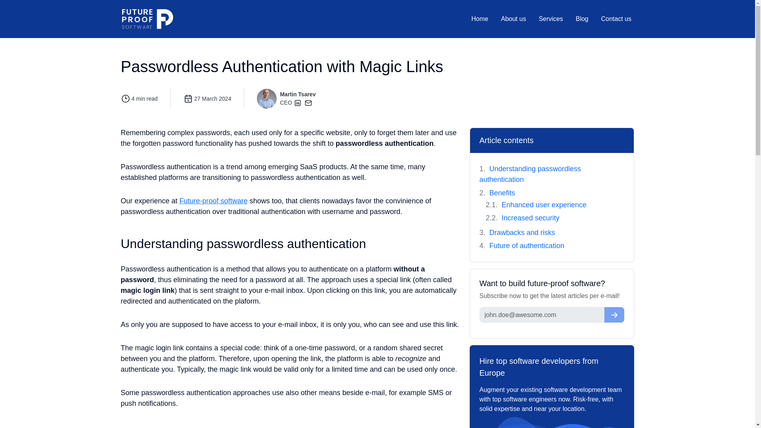 The height and width of the screenshot is (428, 761). I want to click on Increased security, so click(530, 218).